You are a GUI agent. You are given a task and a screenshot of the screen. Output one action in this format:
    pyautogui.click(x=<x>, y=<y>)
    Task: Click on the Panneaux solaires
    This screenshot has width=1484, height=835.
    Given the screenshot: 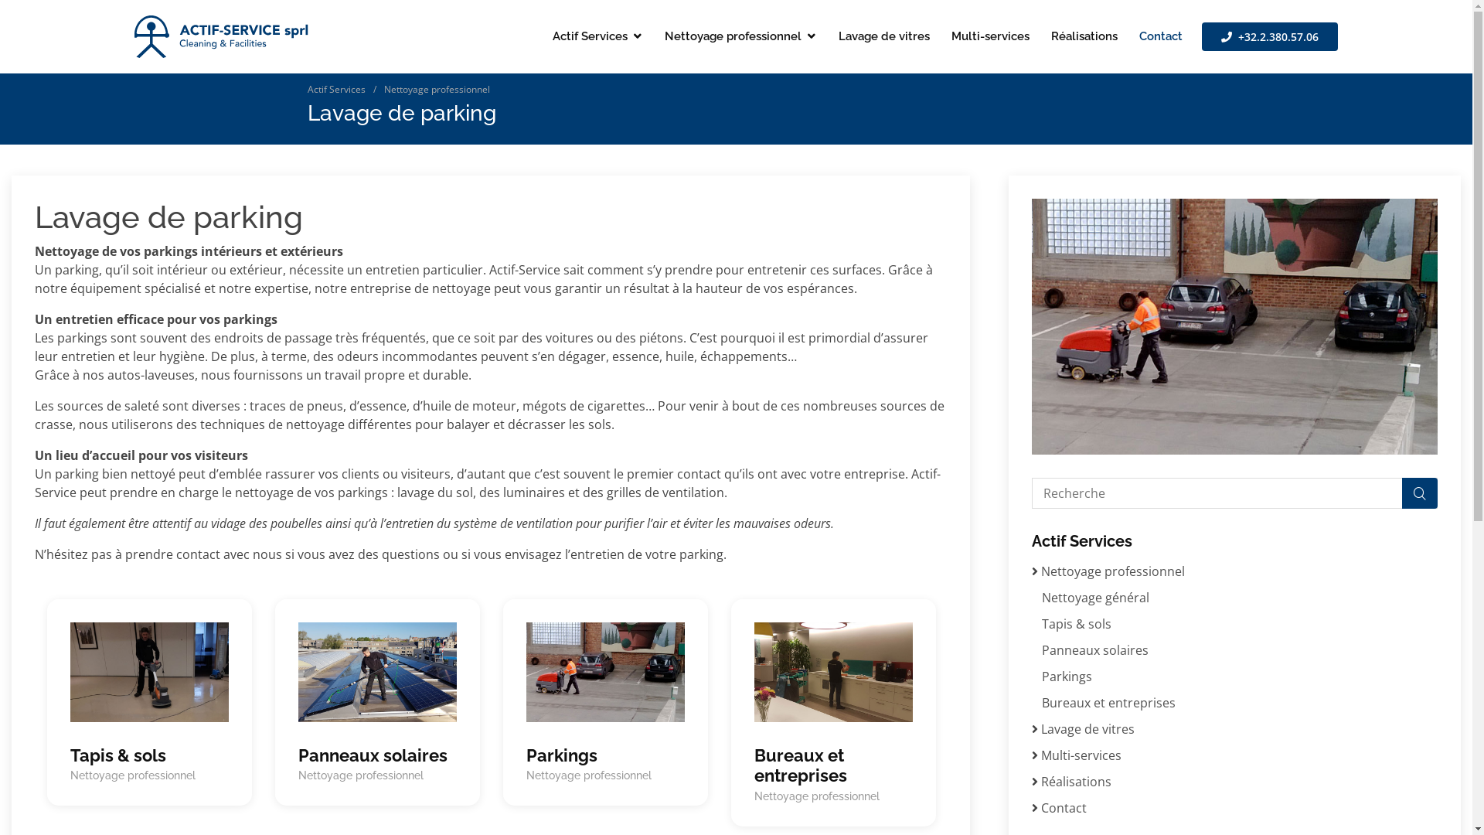 What is the action you would take?
    pyautogui.click(x=377, y=755)
    